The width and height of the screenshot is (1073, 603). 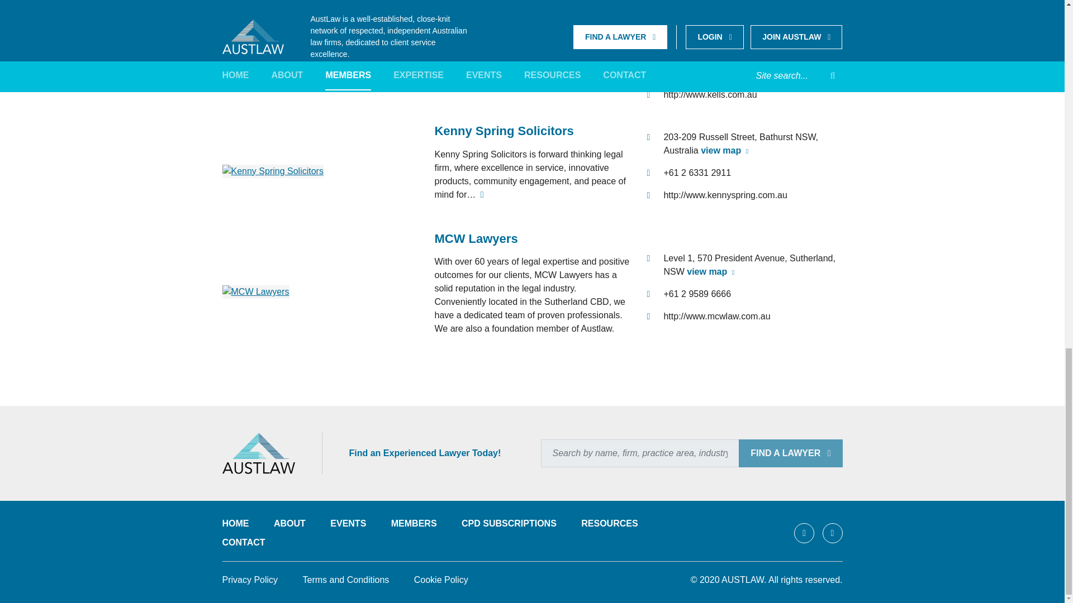 What do you see at coordinates (476, 238) in the screenshot?
I see `MCW Lawyers` at bounding box center [476, 238].